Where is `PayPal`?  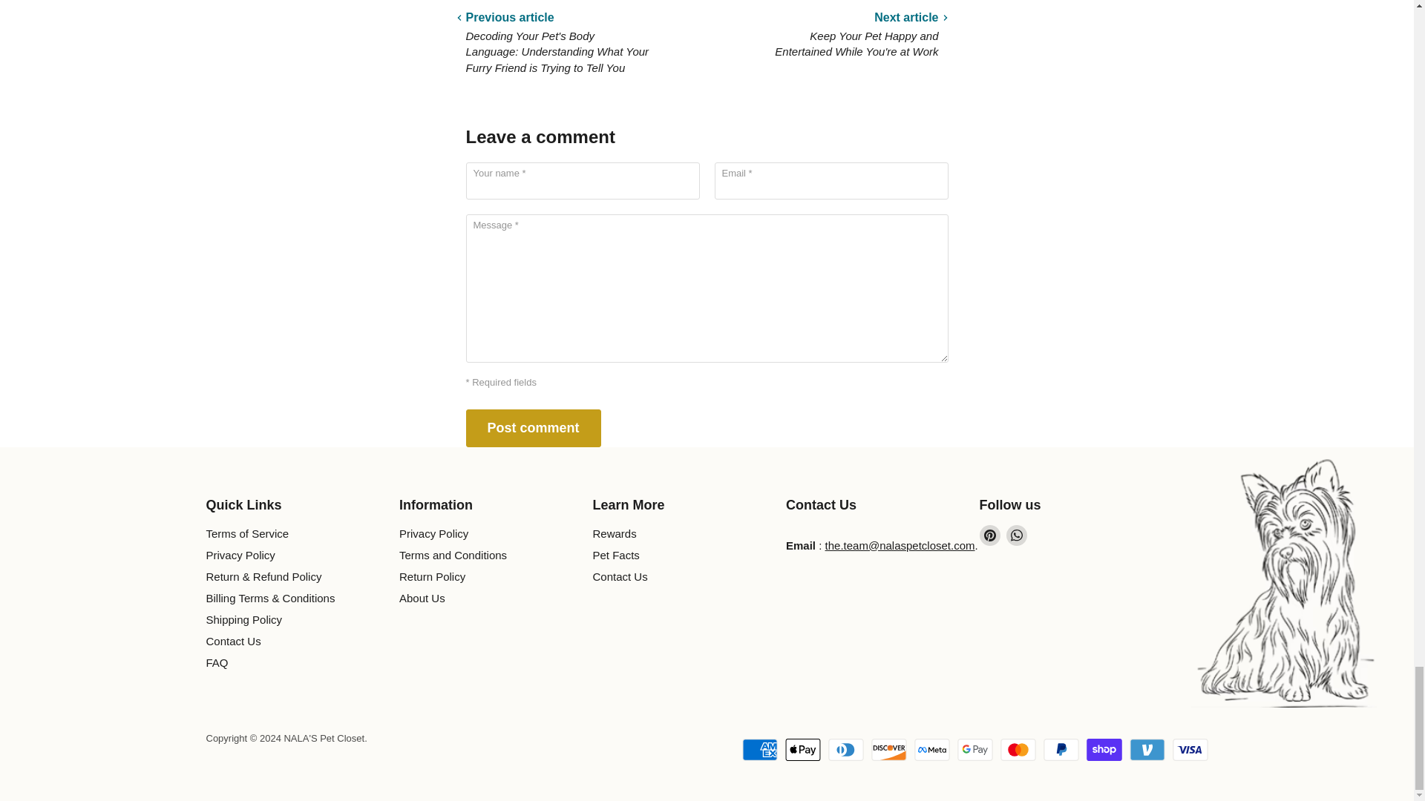
PayPal is located at coordinates (1061, 748).